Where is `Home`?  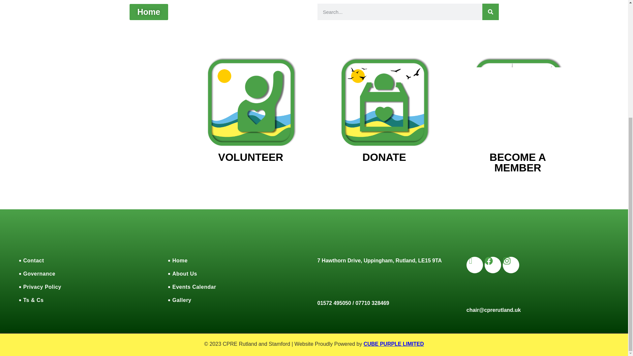 Home is located at coordinates (239, 260).